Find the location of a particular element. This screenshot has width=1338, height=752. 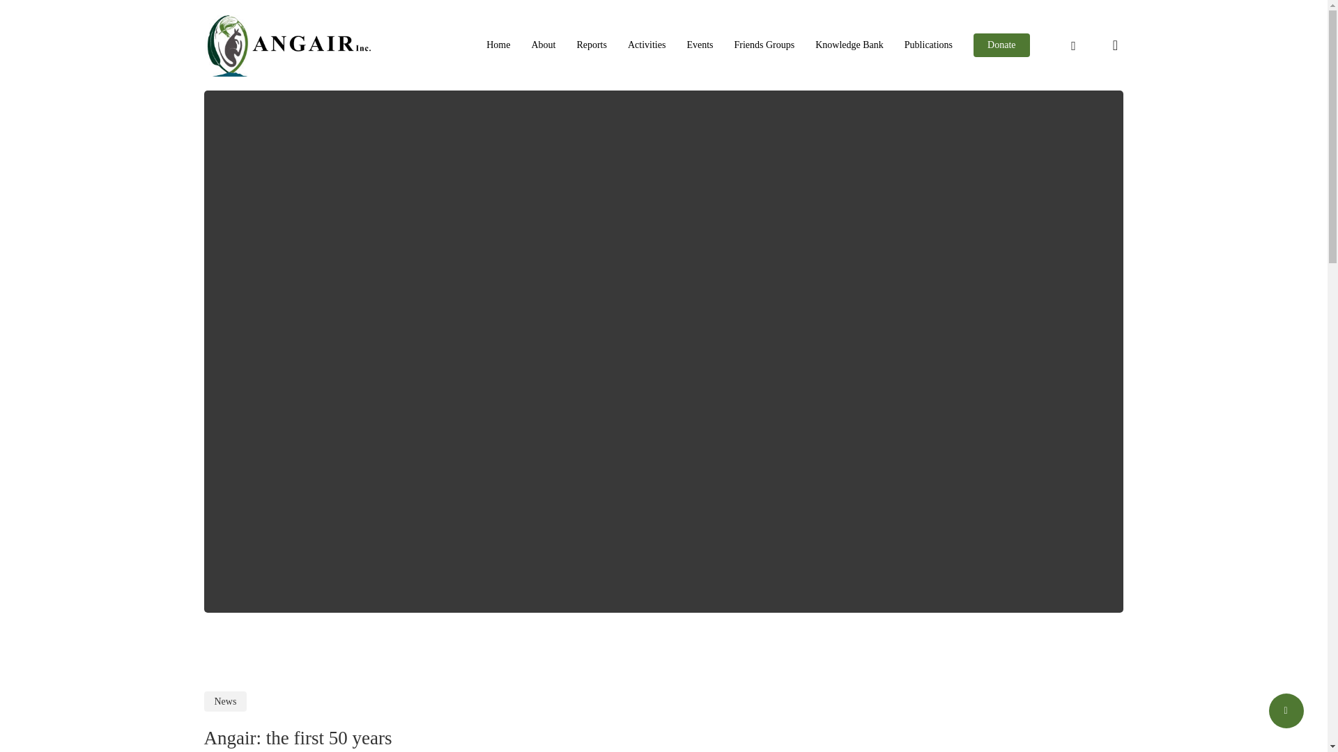

Reports is located at coordinates (592, 45).